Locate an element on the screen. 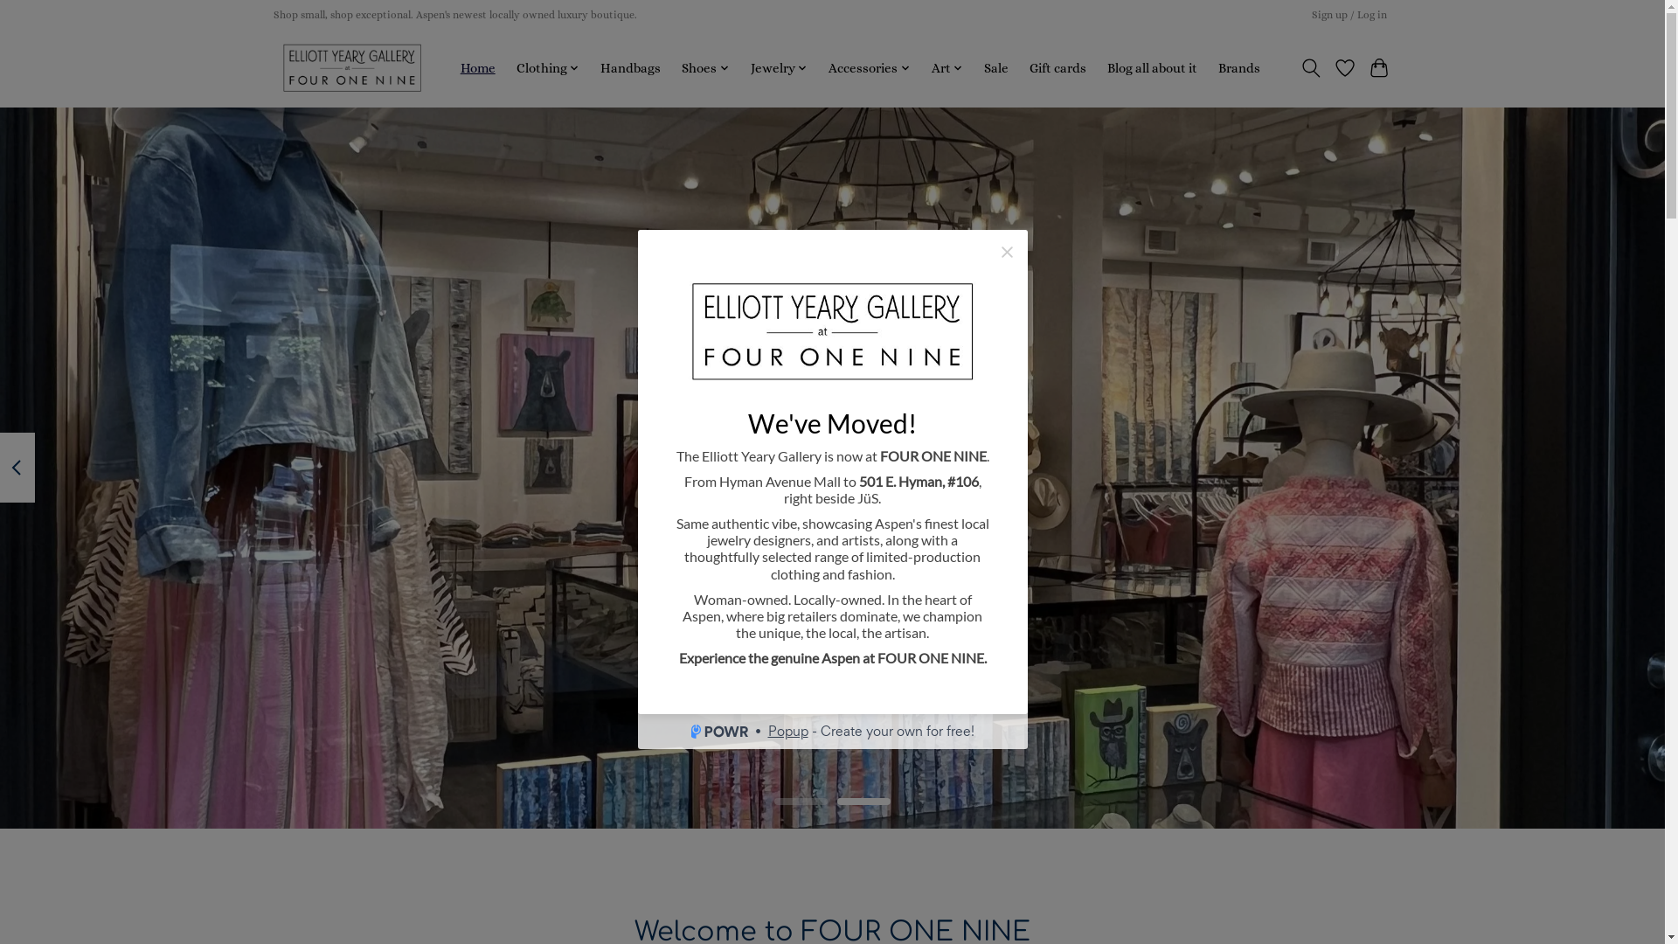 The image size is (1678, 944). Gift cards is located at coordinates (1057, 68).